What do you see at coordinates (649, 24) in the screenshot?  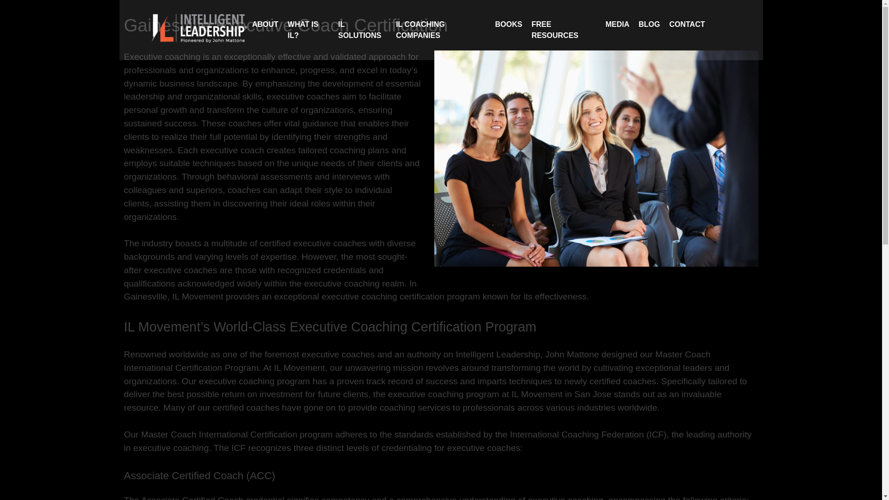 I see `BLOG` at bounding box center [649, 24].